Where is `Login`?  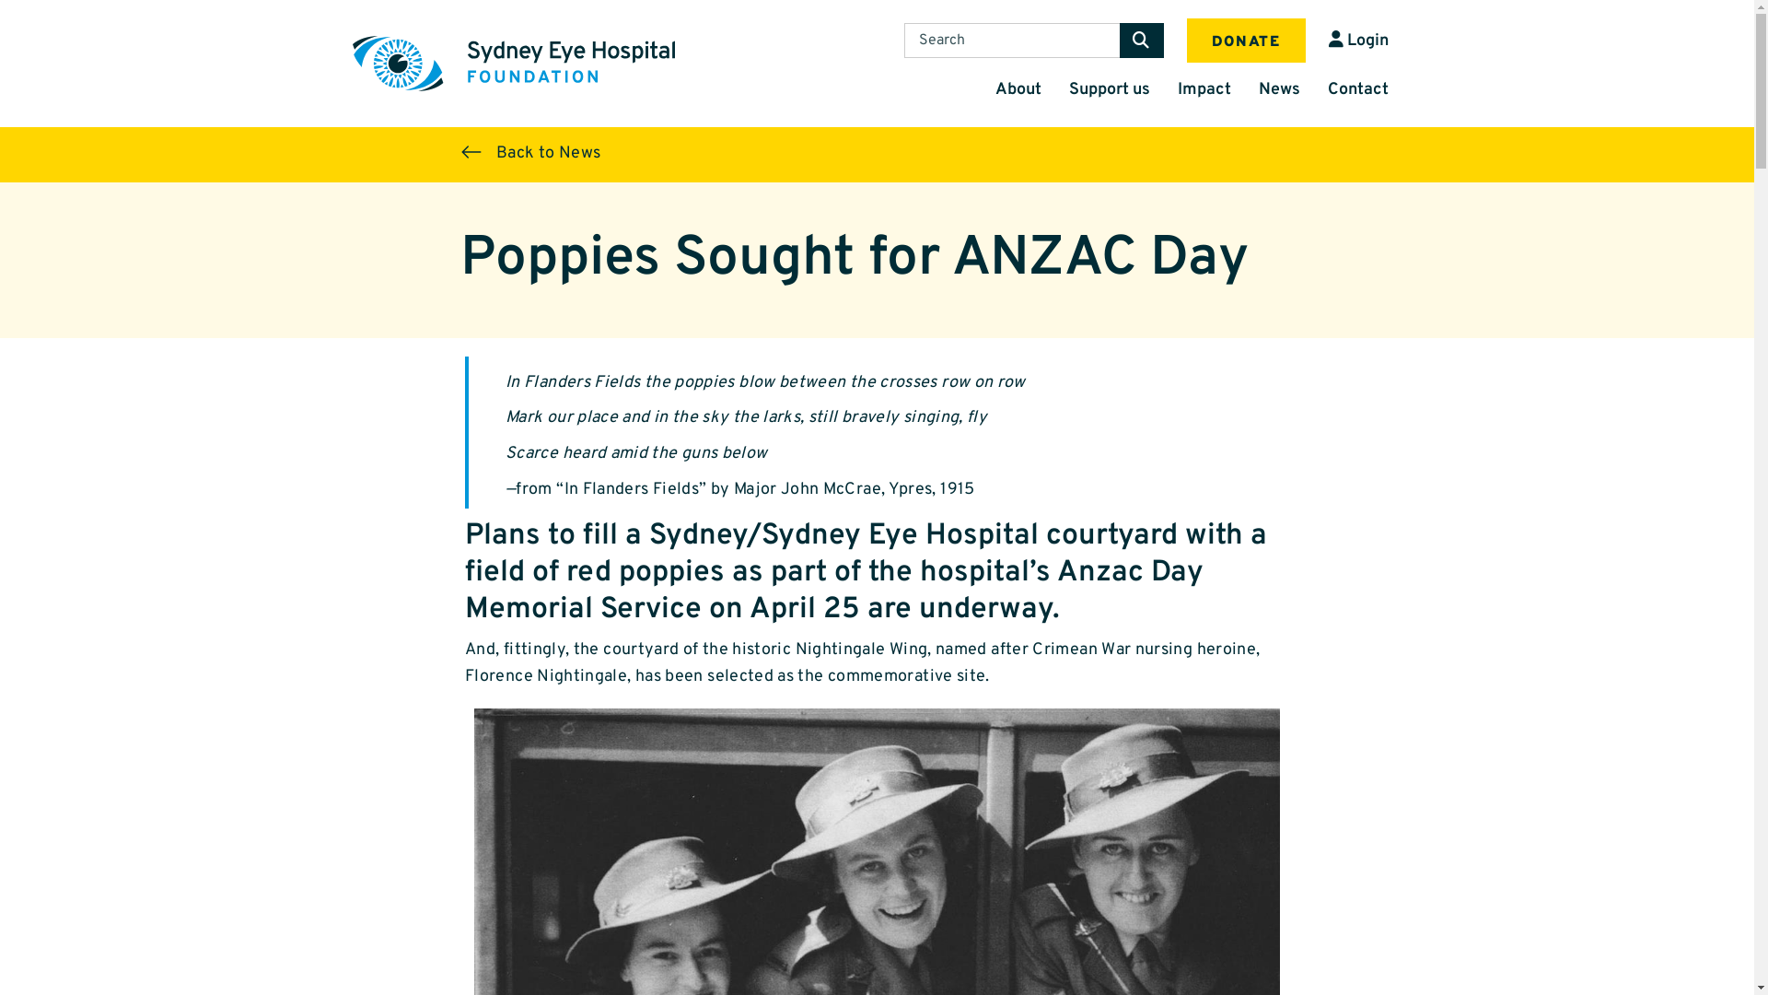
Login is located at coordinates (1355, 41).